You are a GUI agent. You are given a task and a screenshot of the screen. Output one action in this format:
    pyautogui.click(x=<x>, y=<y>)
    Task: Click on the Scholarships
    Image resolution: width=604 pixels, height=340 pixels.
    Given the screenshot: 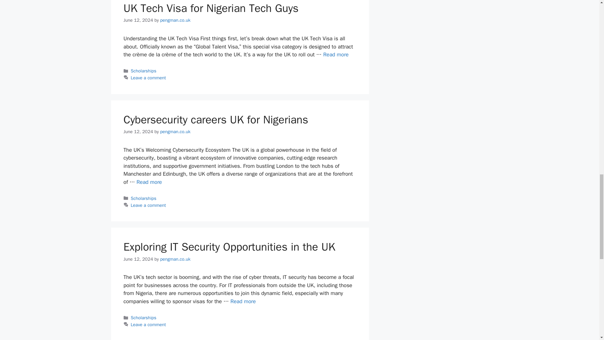 What is the action you would take?
    pyautogui.click(x=143, y=71)
    